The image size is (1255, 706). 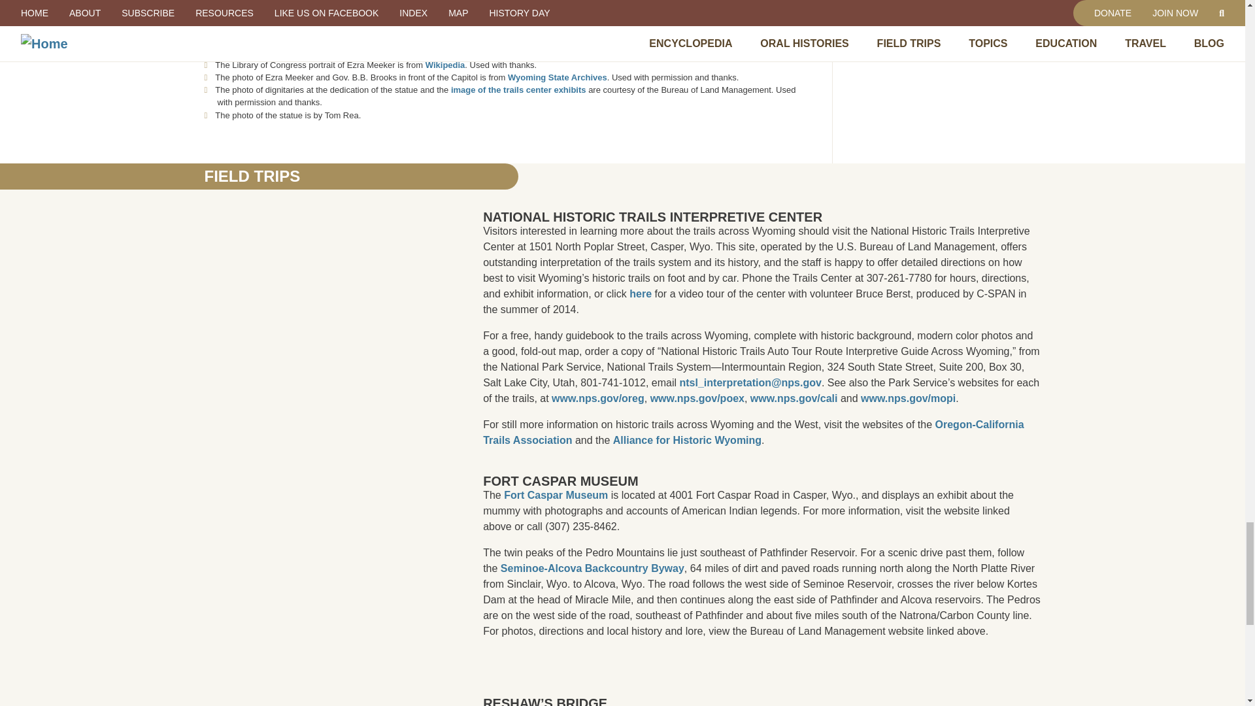 I want to click on Alliance for Historic Wyoming, so click(x=688, y=440).